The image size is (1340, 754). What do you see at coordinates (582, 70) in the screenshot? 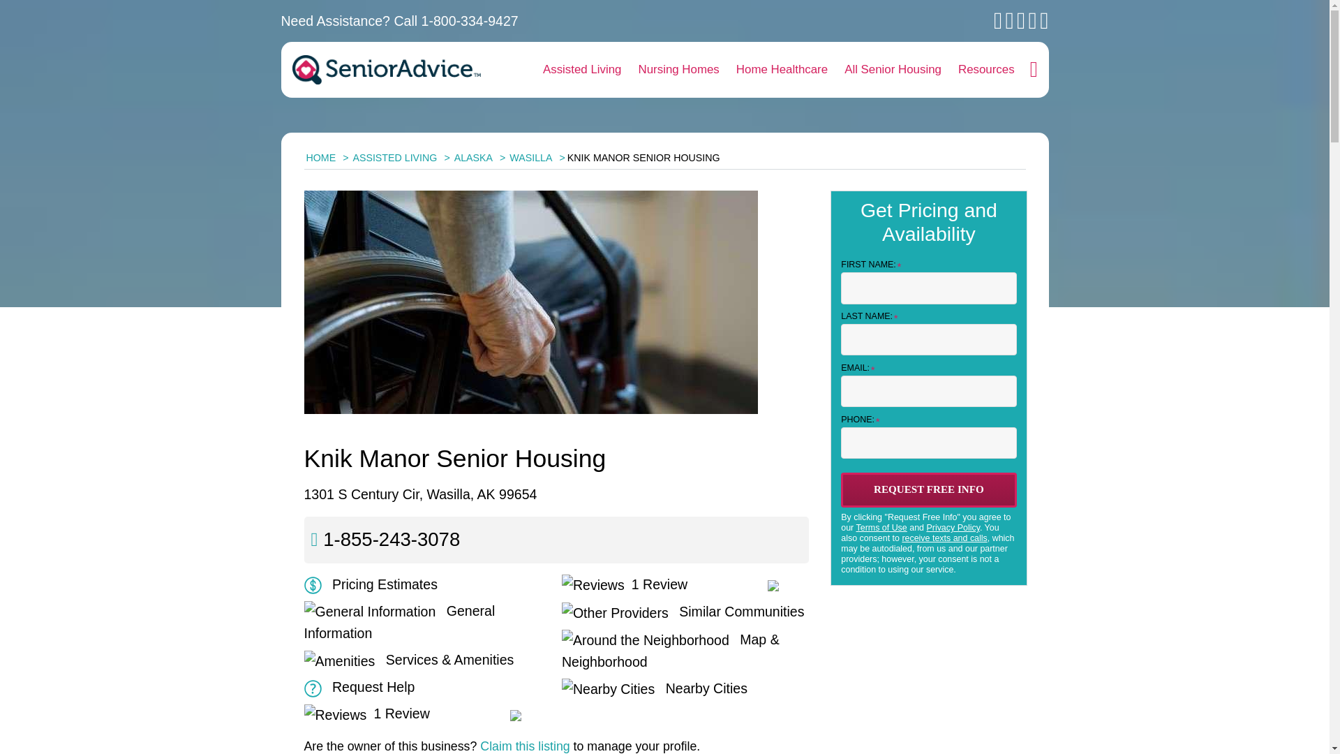
I see `Assisted Living` at bounding box center [582, 70].